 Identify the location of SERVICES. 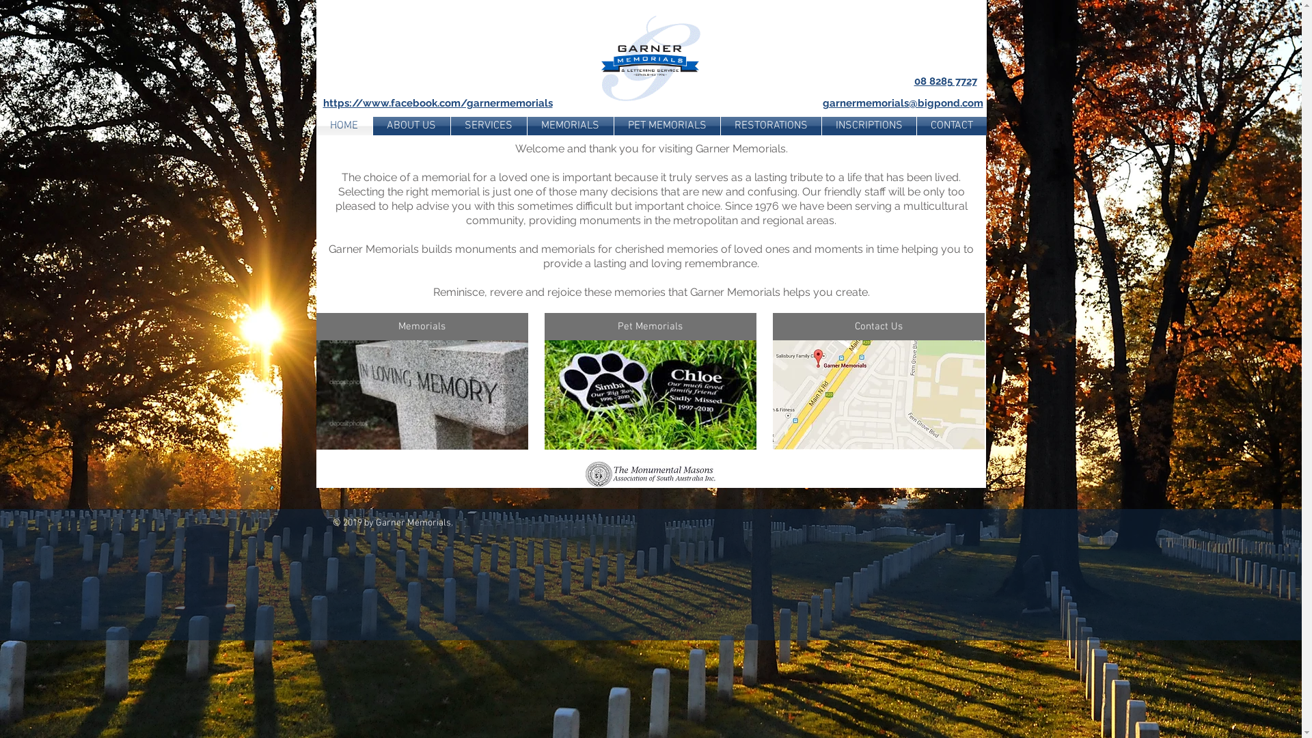
(489, 126).